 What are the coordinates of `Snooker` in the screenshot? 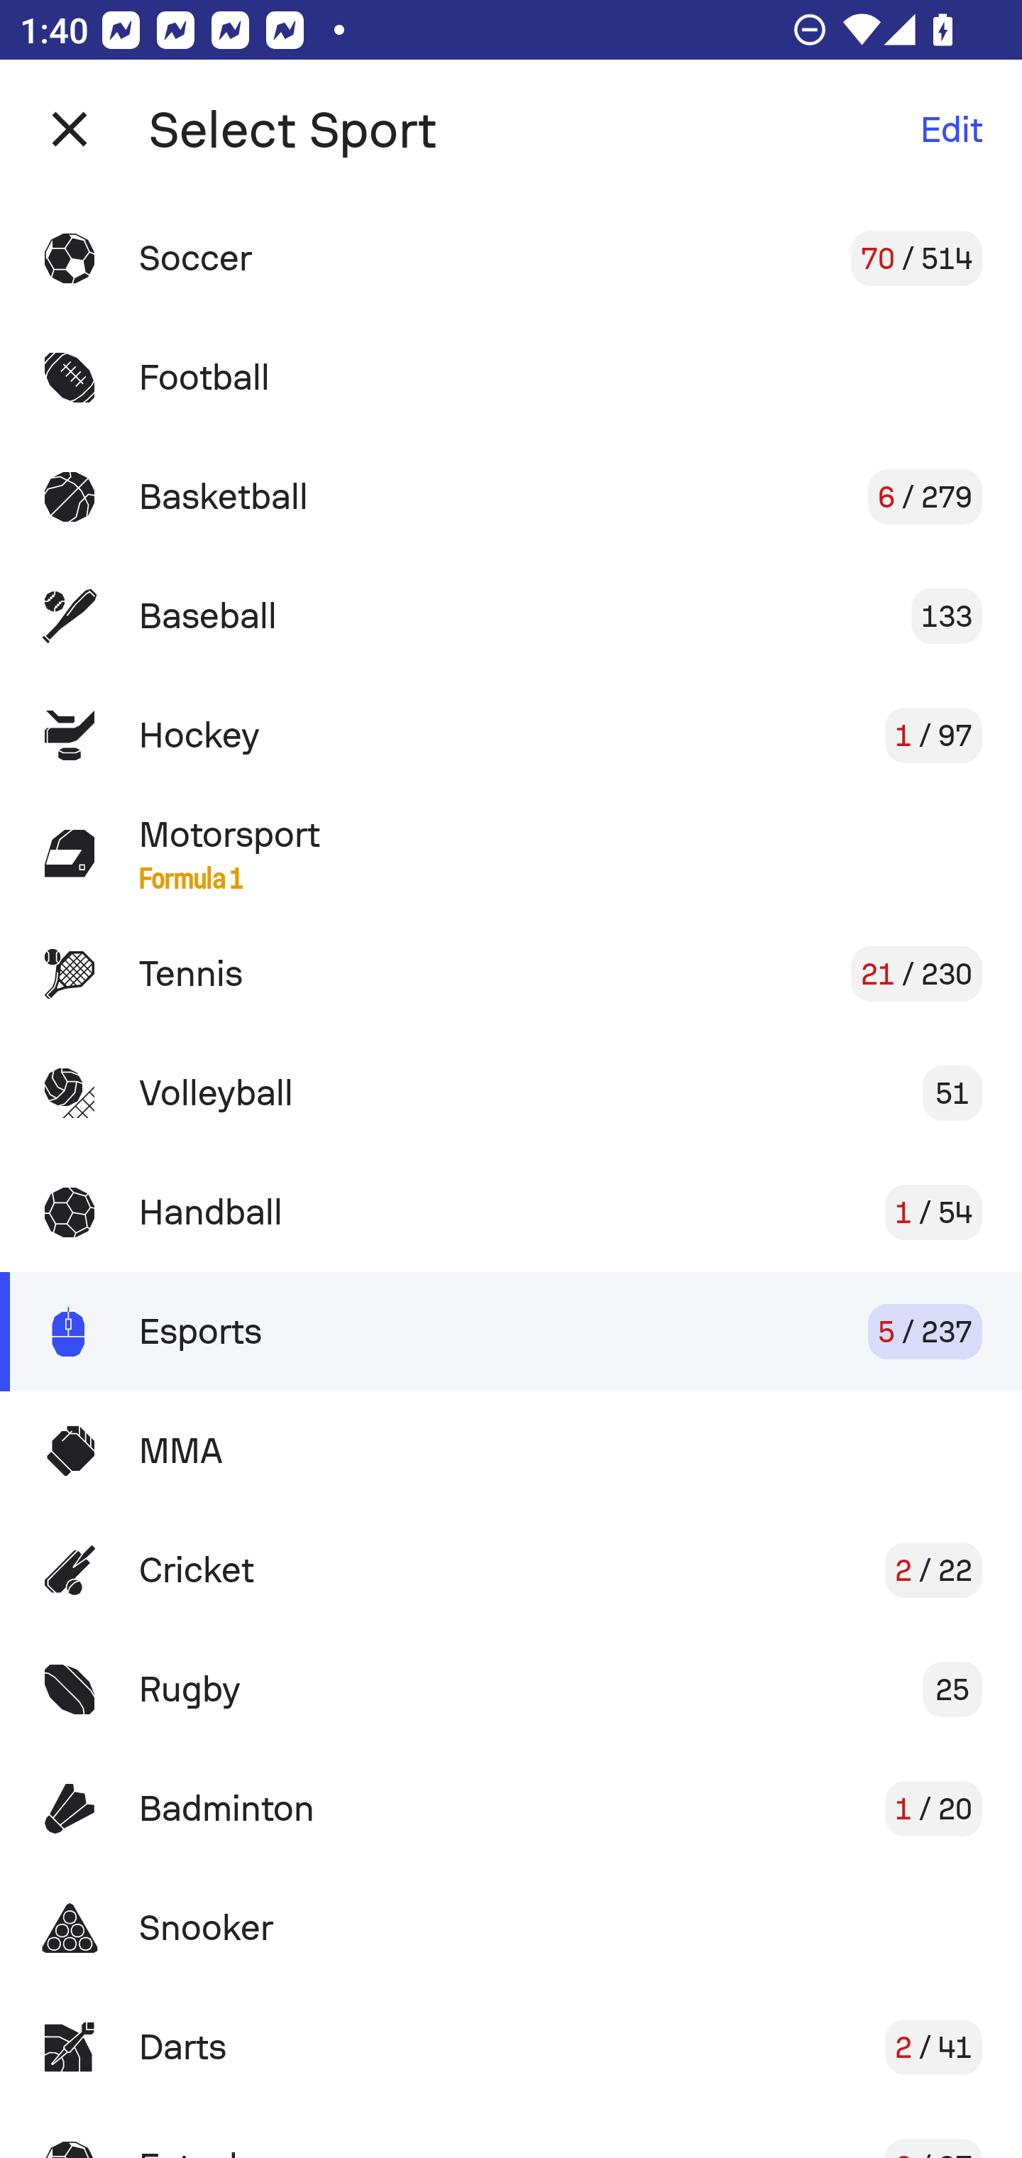 It's located at (511, 1928).